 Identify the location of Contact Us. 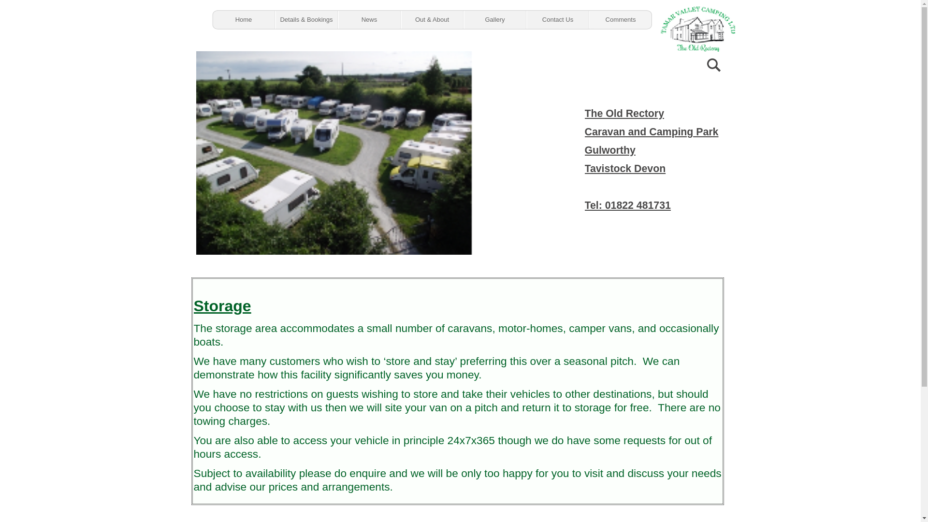
(557, 19).